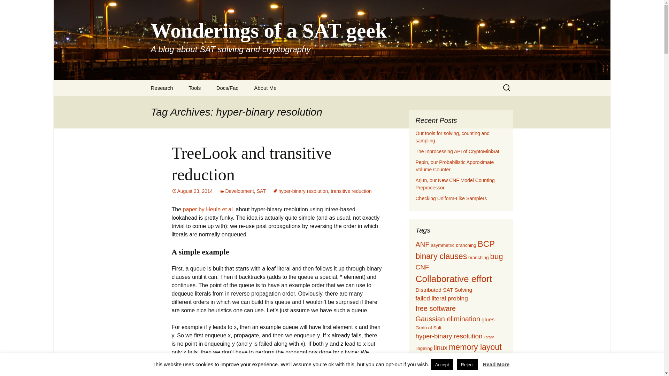 Image resolution: width=669 pixels, height=376 pixels. Describe the element at coordinates (265, 88) in the screenshot. I see `About Me` at that location.